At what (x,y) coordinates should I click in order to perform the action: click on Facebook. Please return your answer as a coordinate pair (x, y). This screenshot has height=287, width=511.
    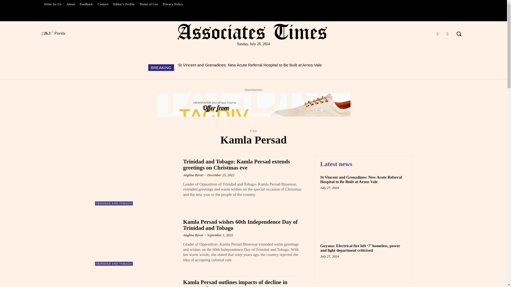
    Looking at the image, I should click on (438, 34).